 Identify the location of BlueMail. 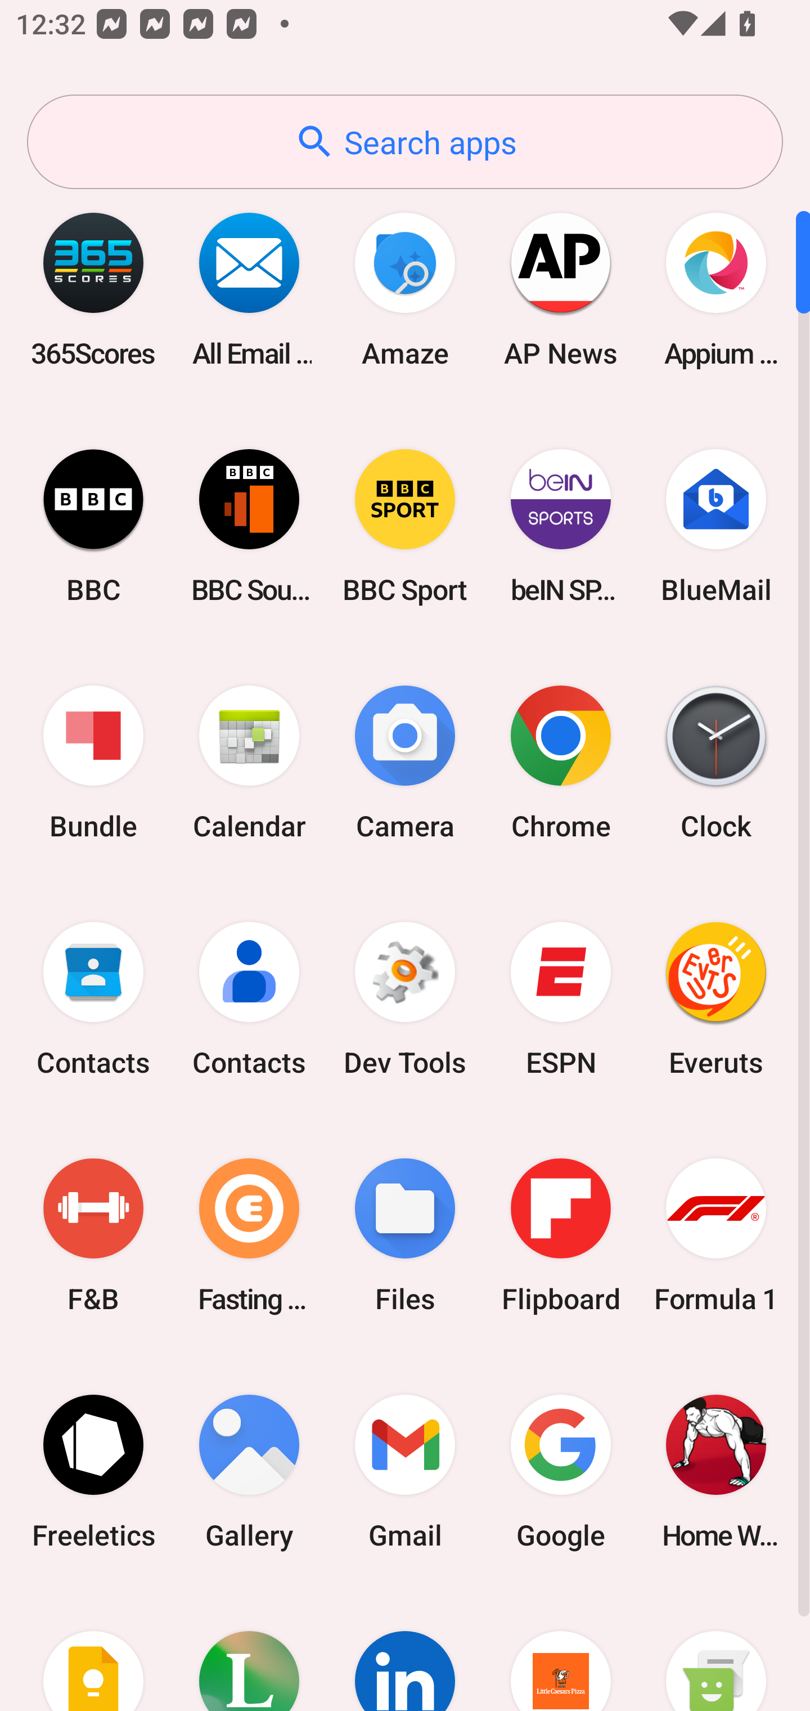
(716, 526).